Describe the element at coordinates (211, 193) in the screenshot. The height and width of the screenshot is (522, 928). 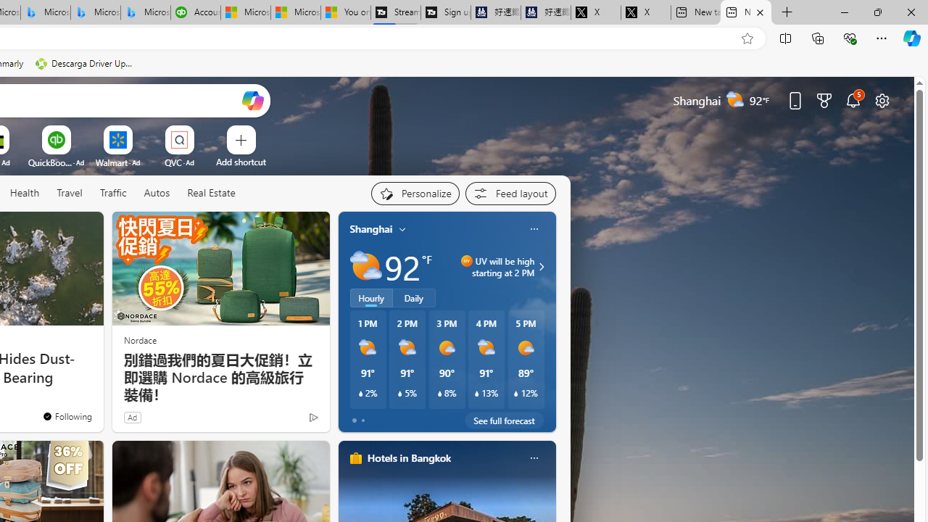
I see `Real Estate` at that location.